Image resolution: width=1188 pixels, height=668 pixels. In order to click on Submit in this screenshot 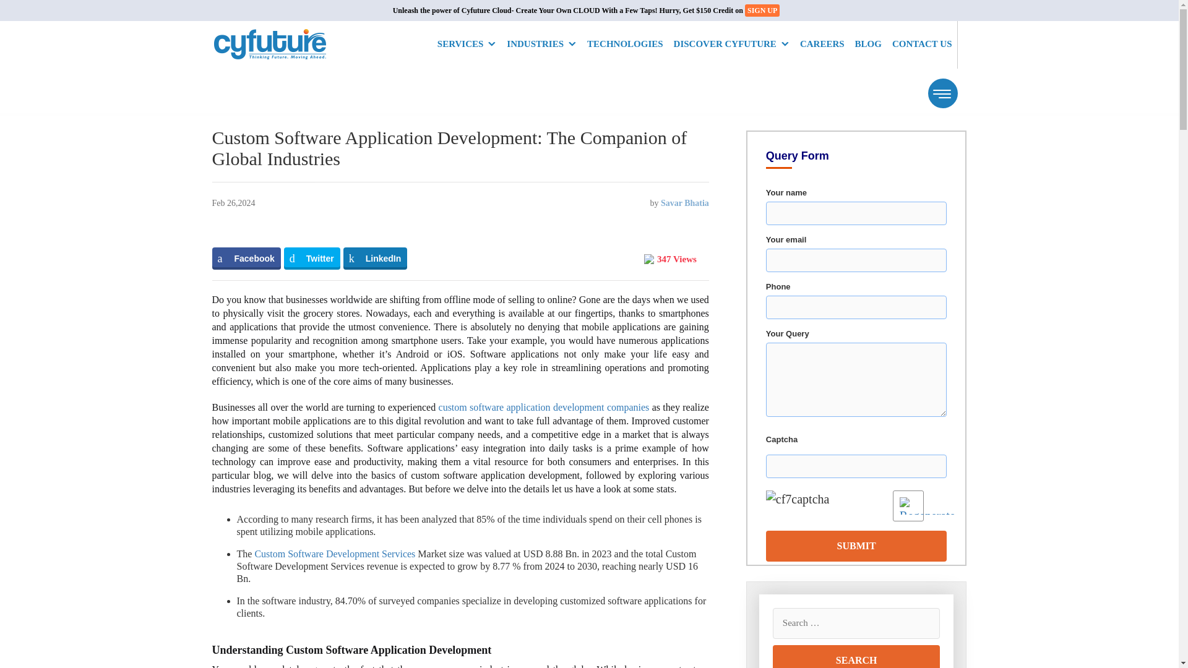, I will do `click(856, 546)`.